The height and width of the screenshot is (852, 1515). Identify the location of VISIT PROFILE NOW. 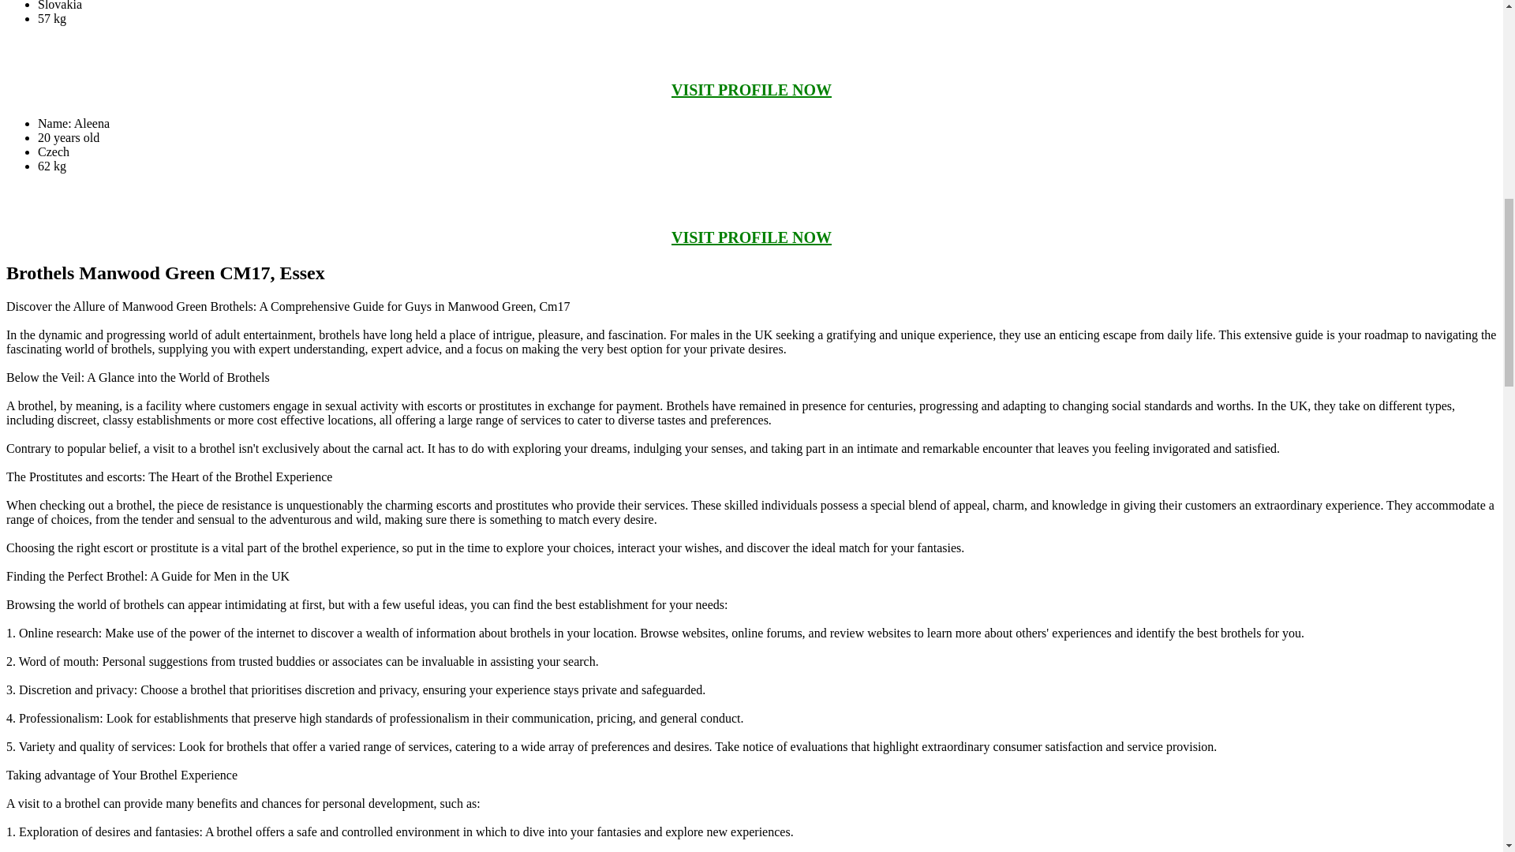
(751, 90).